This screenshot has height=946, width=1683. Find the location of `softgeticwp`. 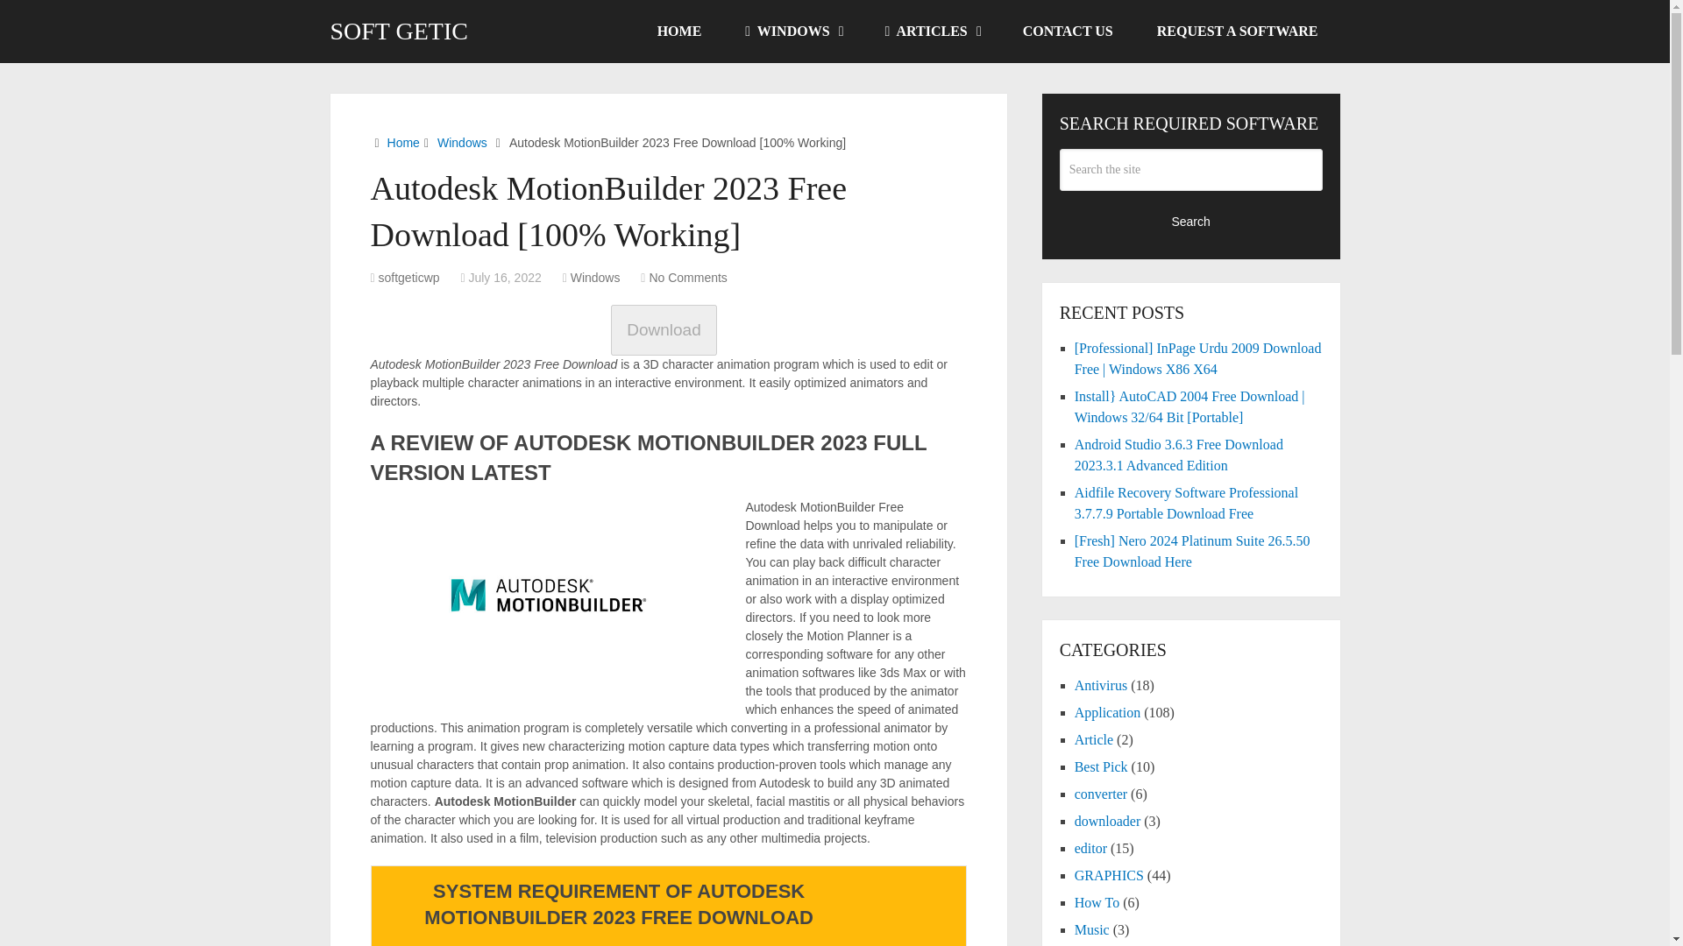

softgeticwp is located at coordinates (408, 277).